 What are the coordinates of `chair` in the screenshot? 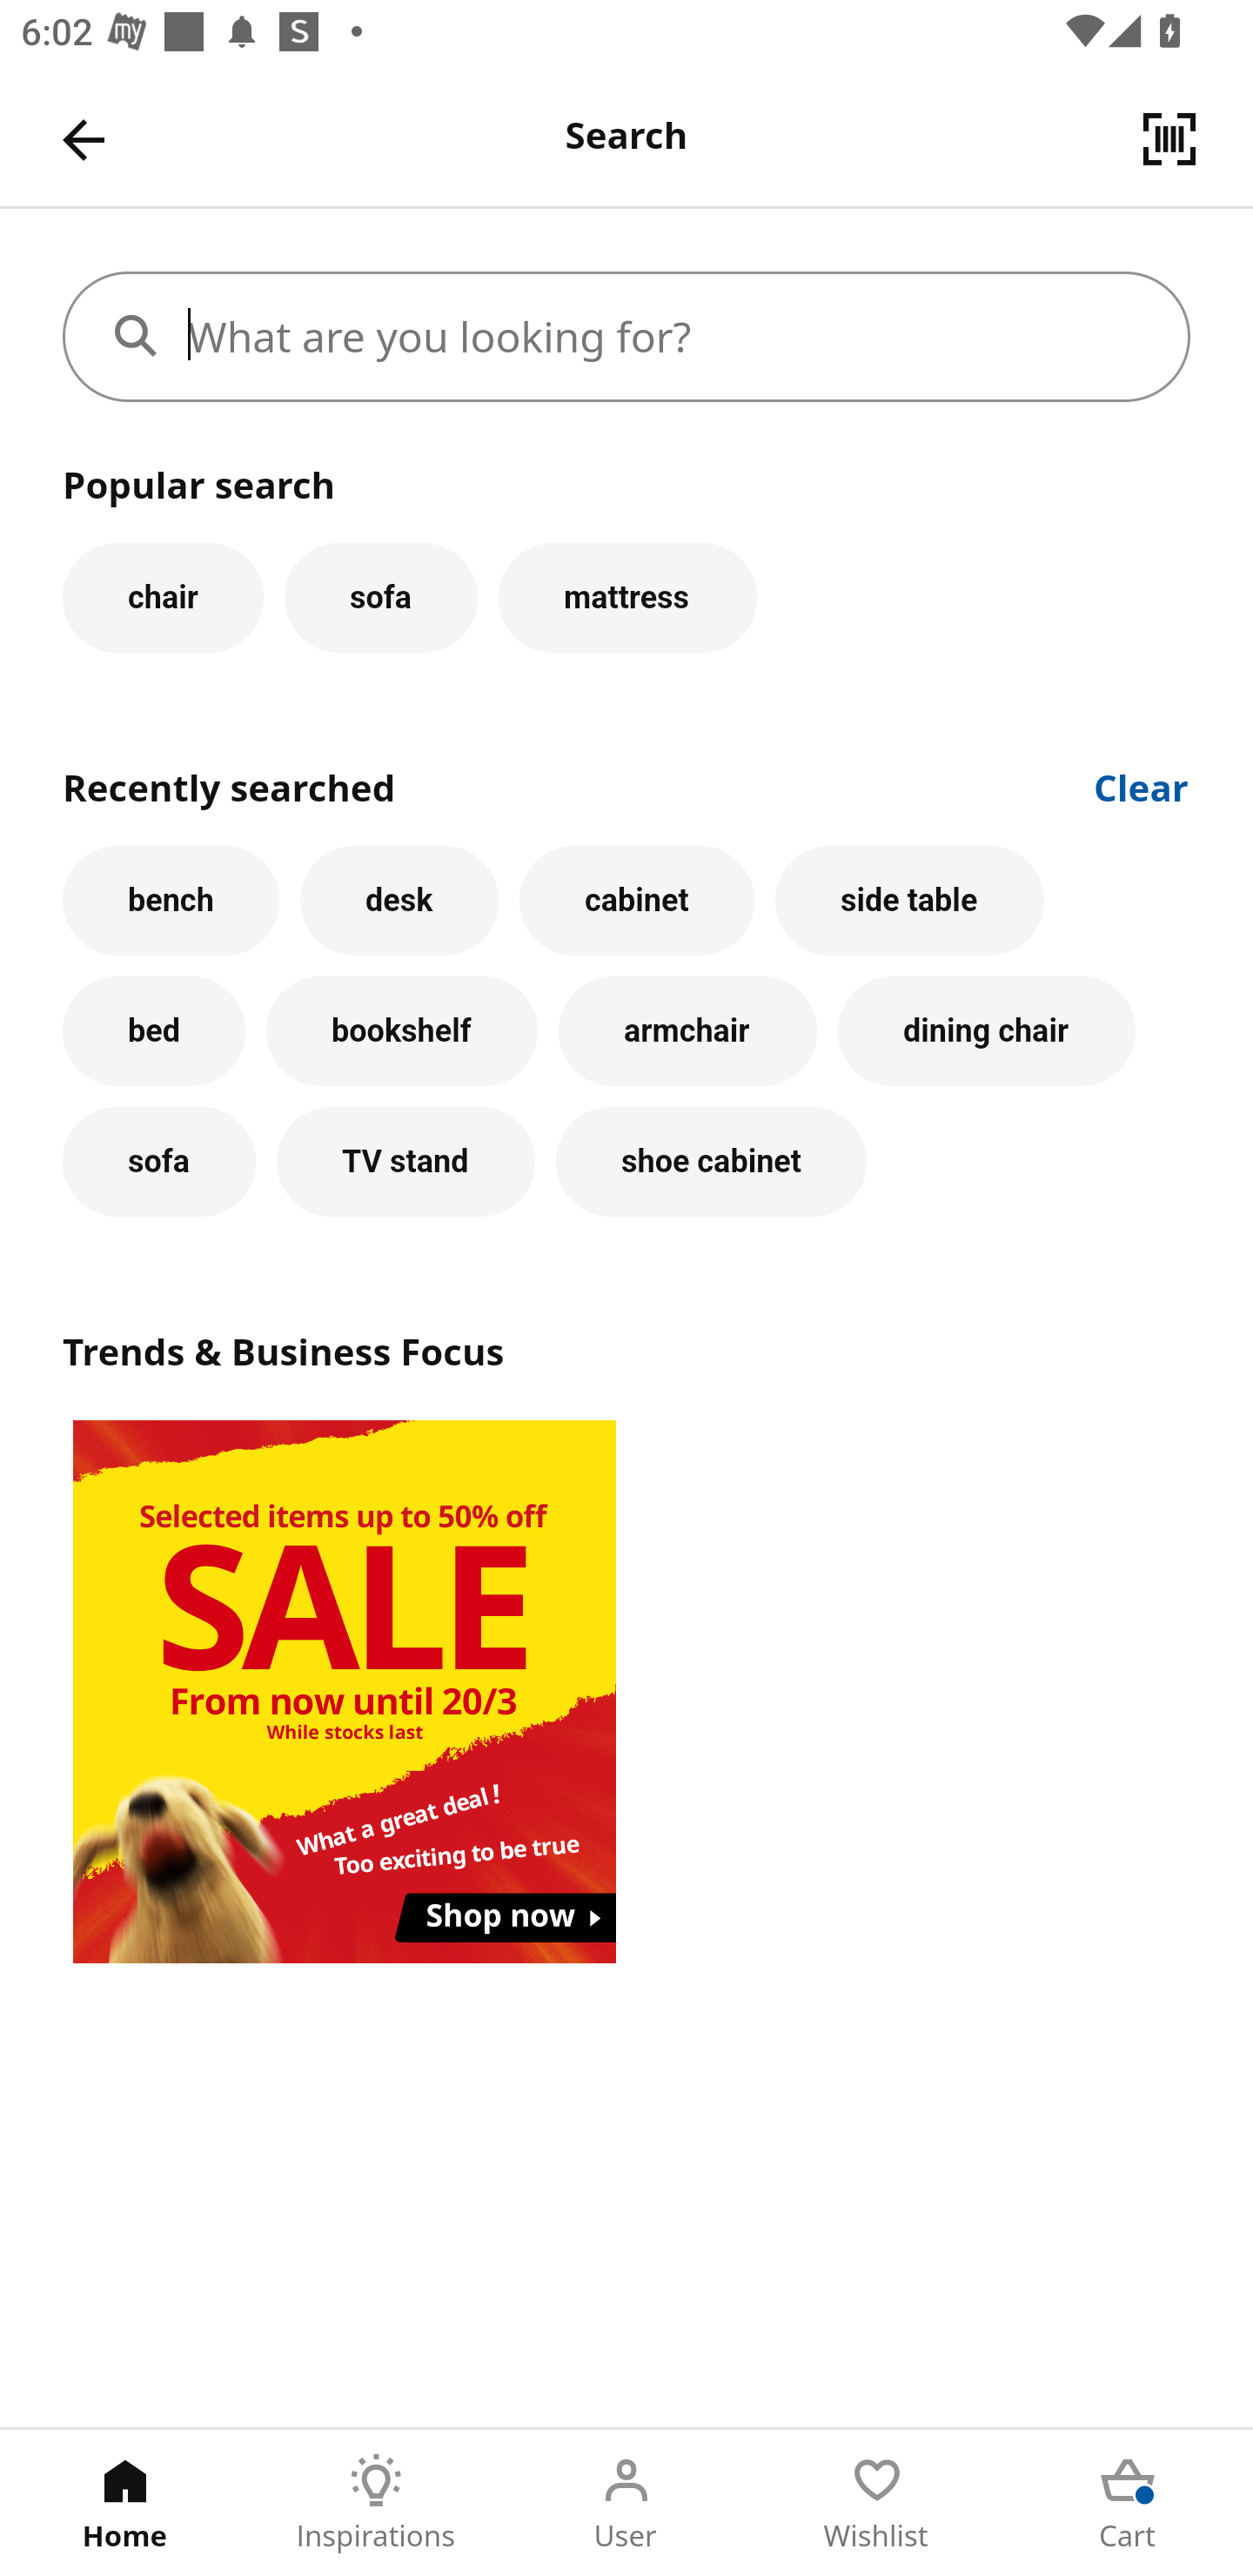 It's located at (163, 597).